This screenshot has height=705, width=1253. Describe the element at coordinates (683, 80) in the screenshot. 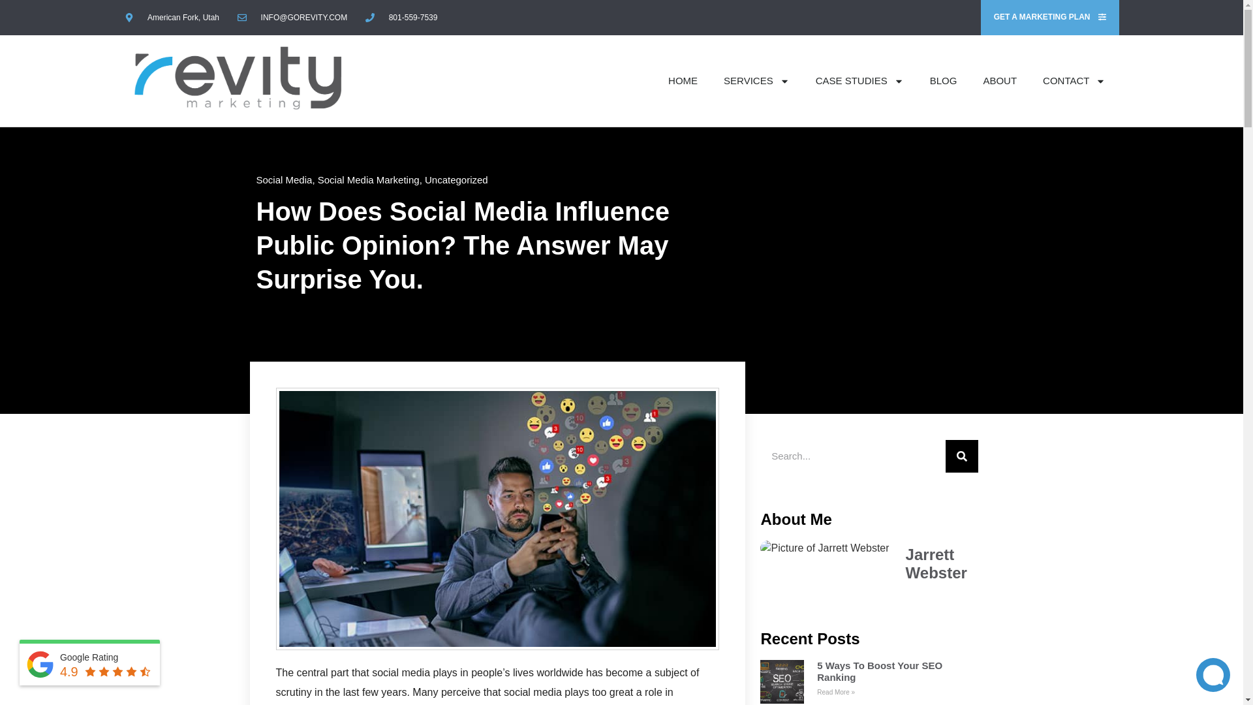

I see `HOME` at that location.